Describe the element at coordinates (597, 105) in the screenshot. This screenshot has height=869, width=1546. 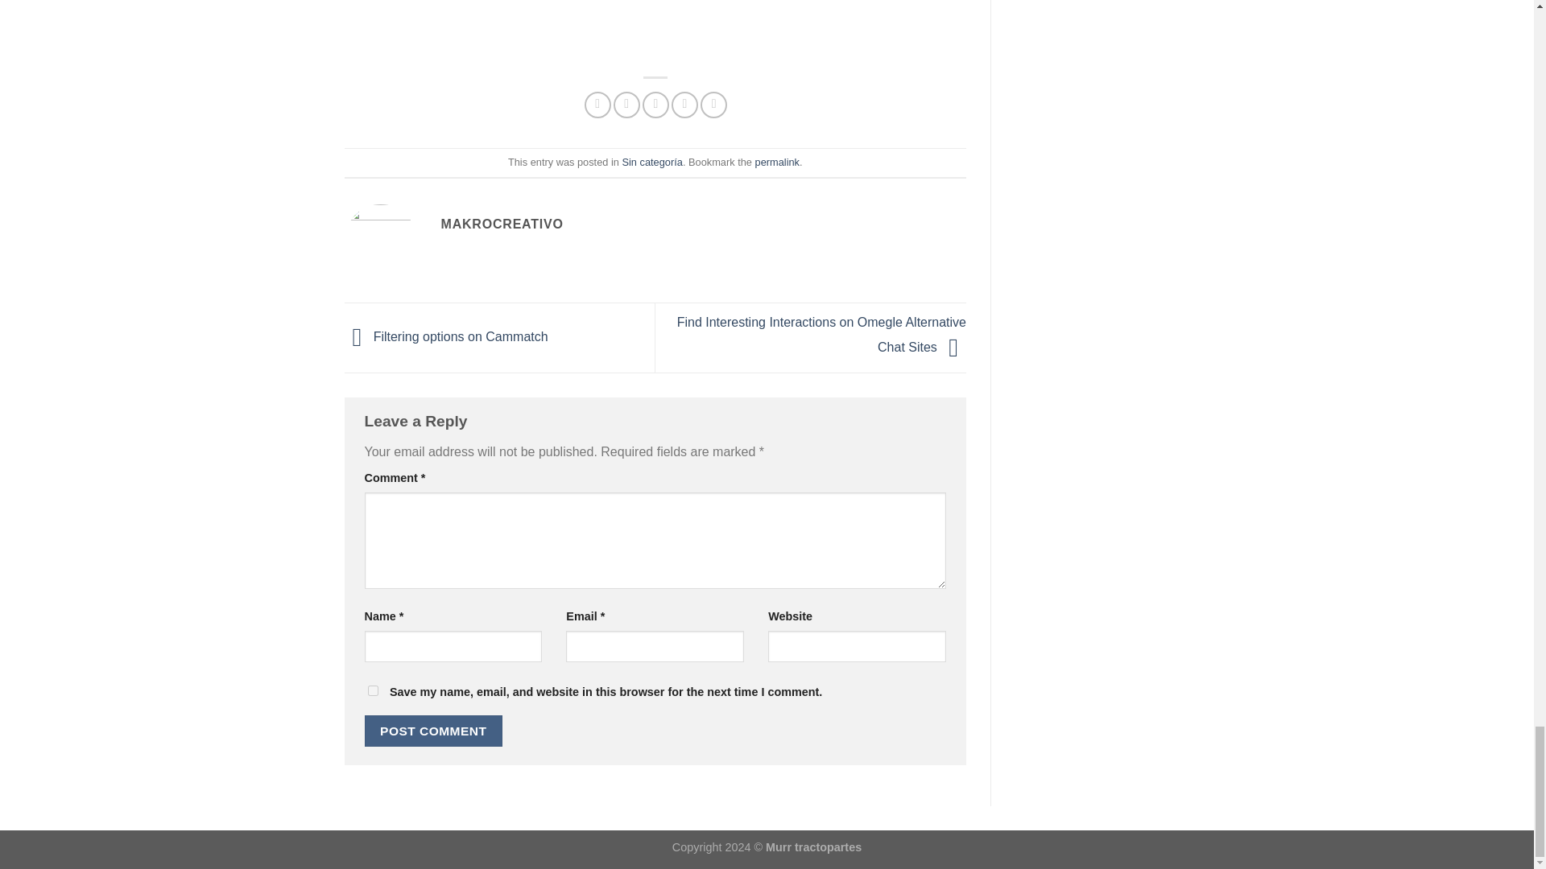
I see `Share on Facebook` at that location.